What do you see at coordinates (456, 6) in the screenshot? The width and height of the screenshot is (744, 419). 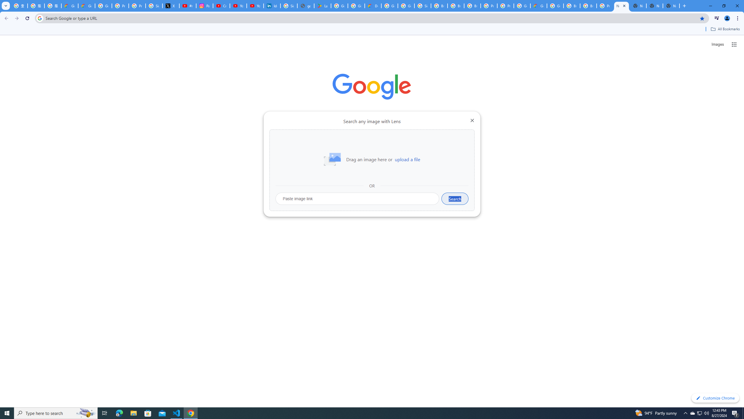 I see `Browse Chrome as a guest - Computer - Google Chrome Help` at bounding box center [456, 6].